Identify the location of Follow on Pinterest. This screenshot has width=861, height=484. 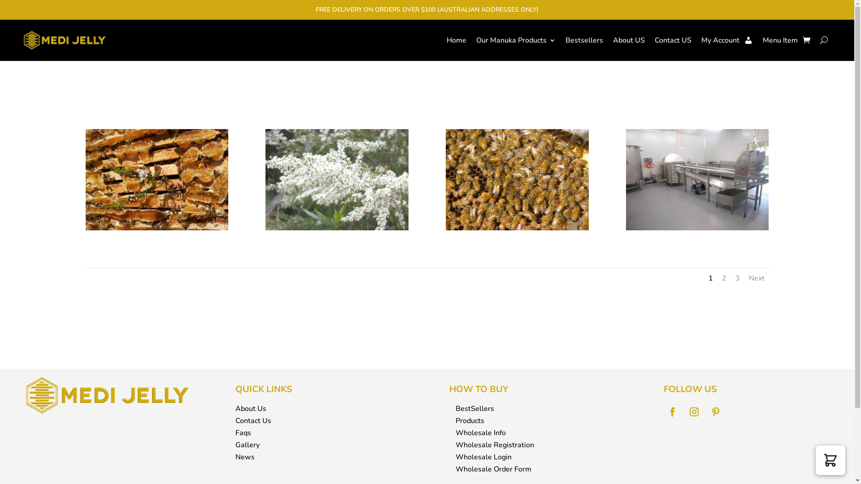
(716, 412).